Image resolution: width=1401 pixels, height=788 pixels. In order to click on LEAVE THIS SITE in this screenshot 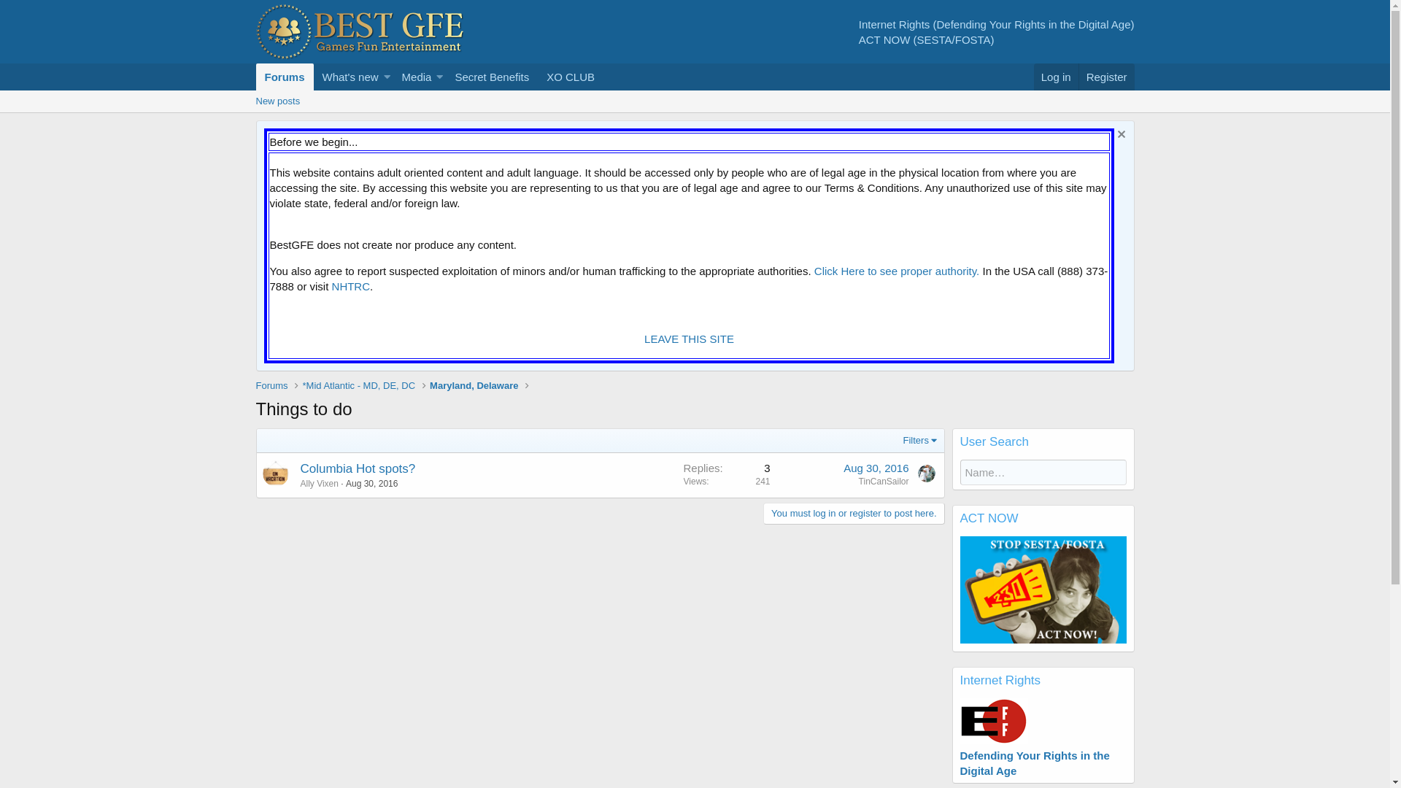, I will do `click(689, 339)`.